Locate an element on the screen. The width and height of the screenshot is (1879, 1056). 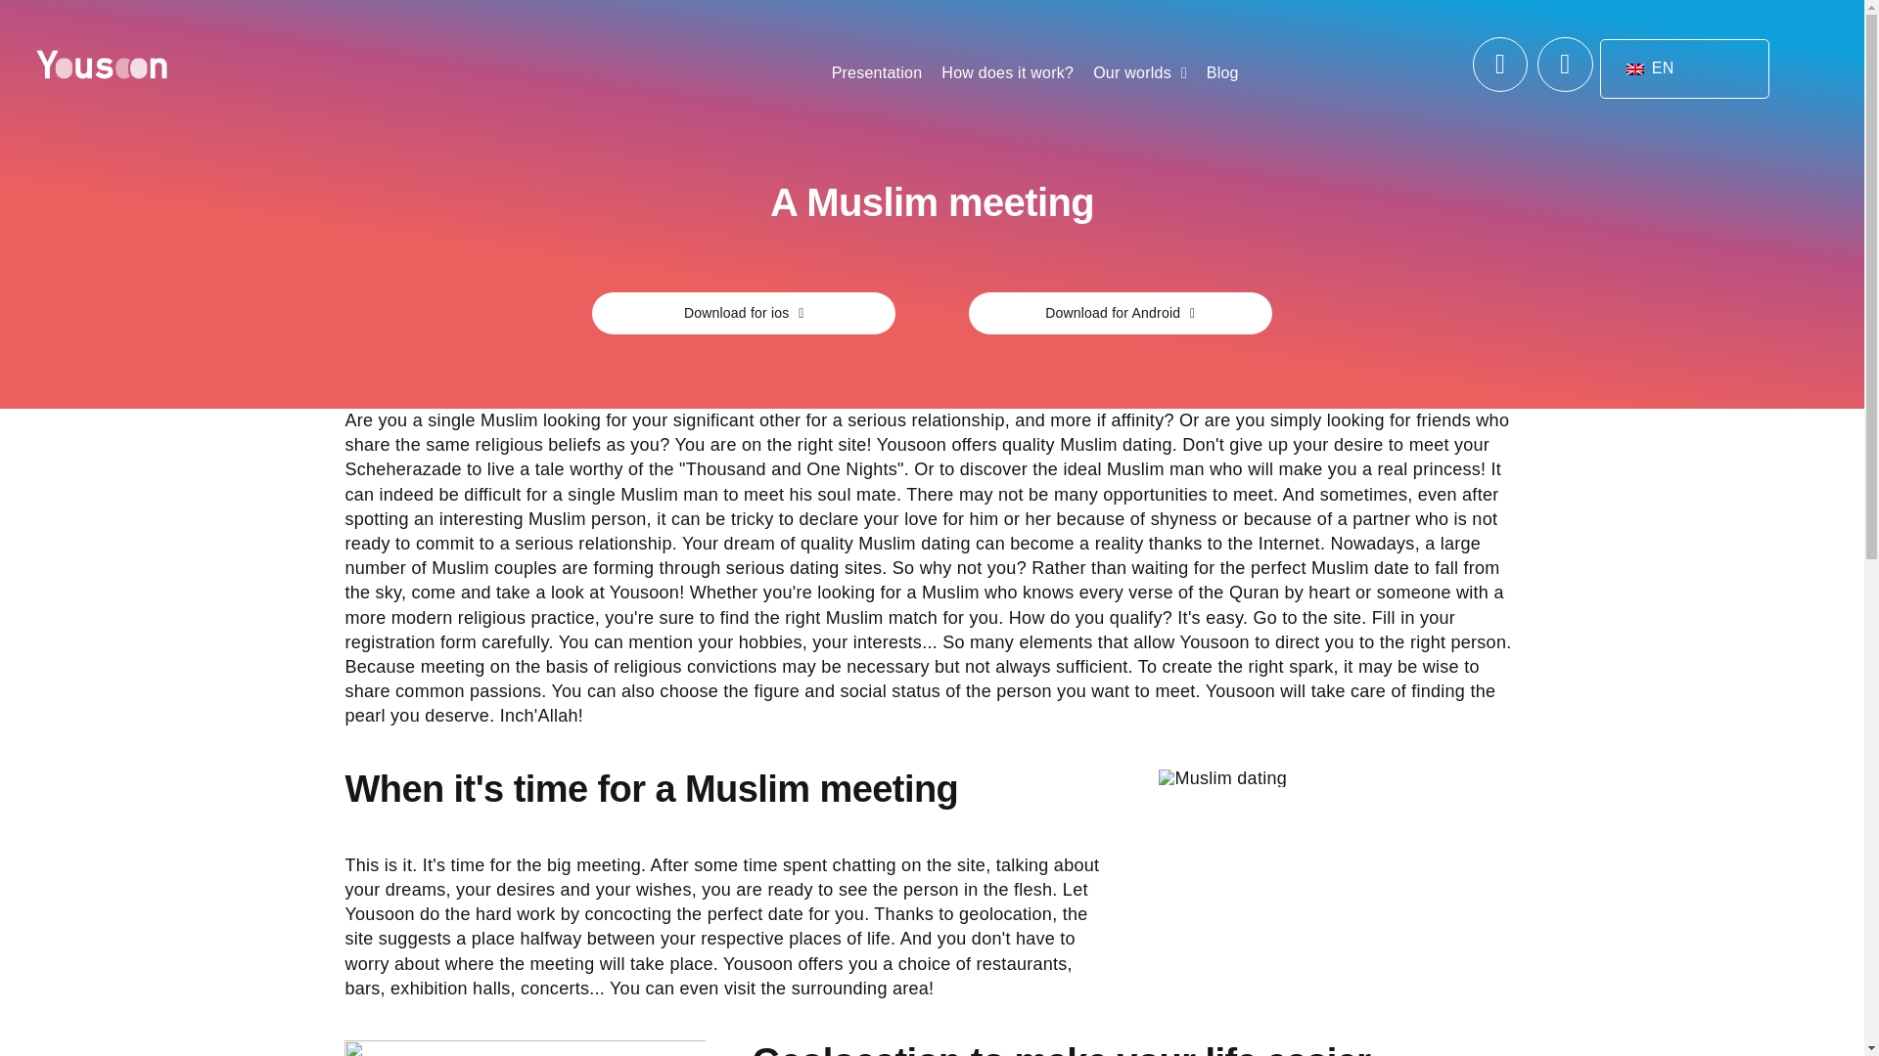
Blog is located at coordinates (1223, 72).